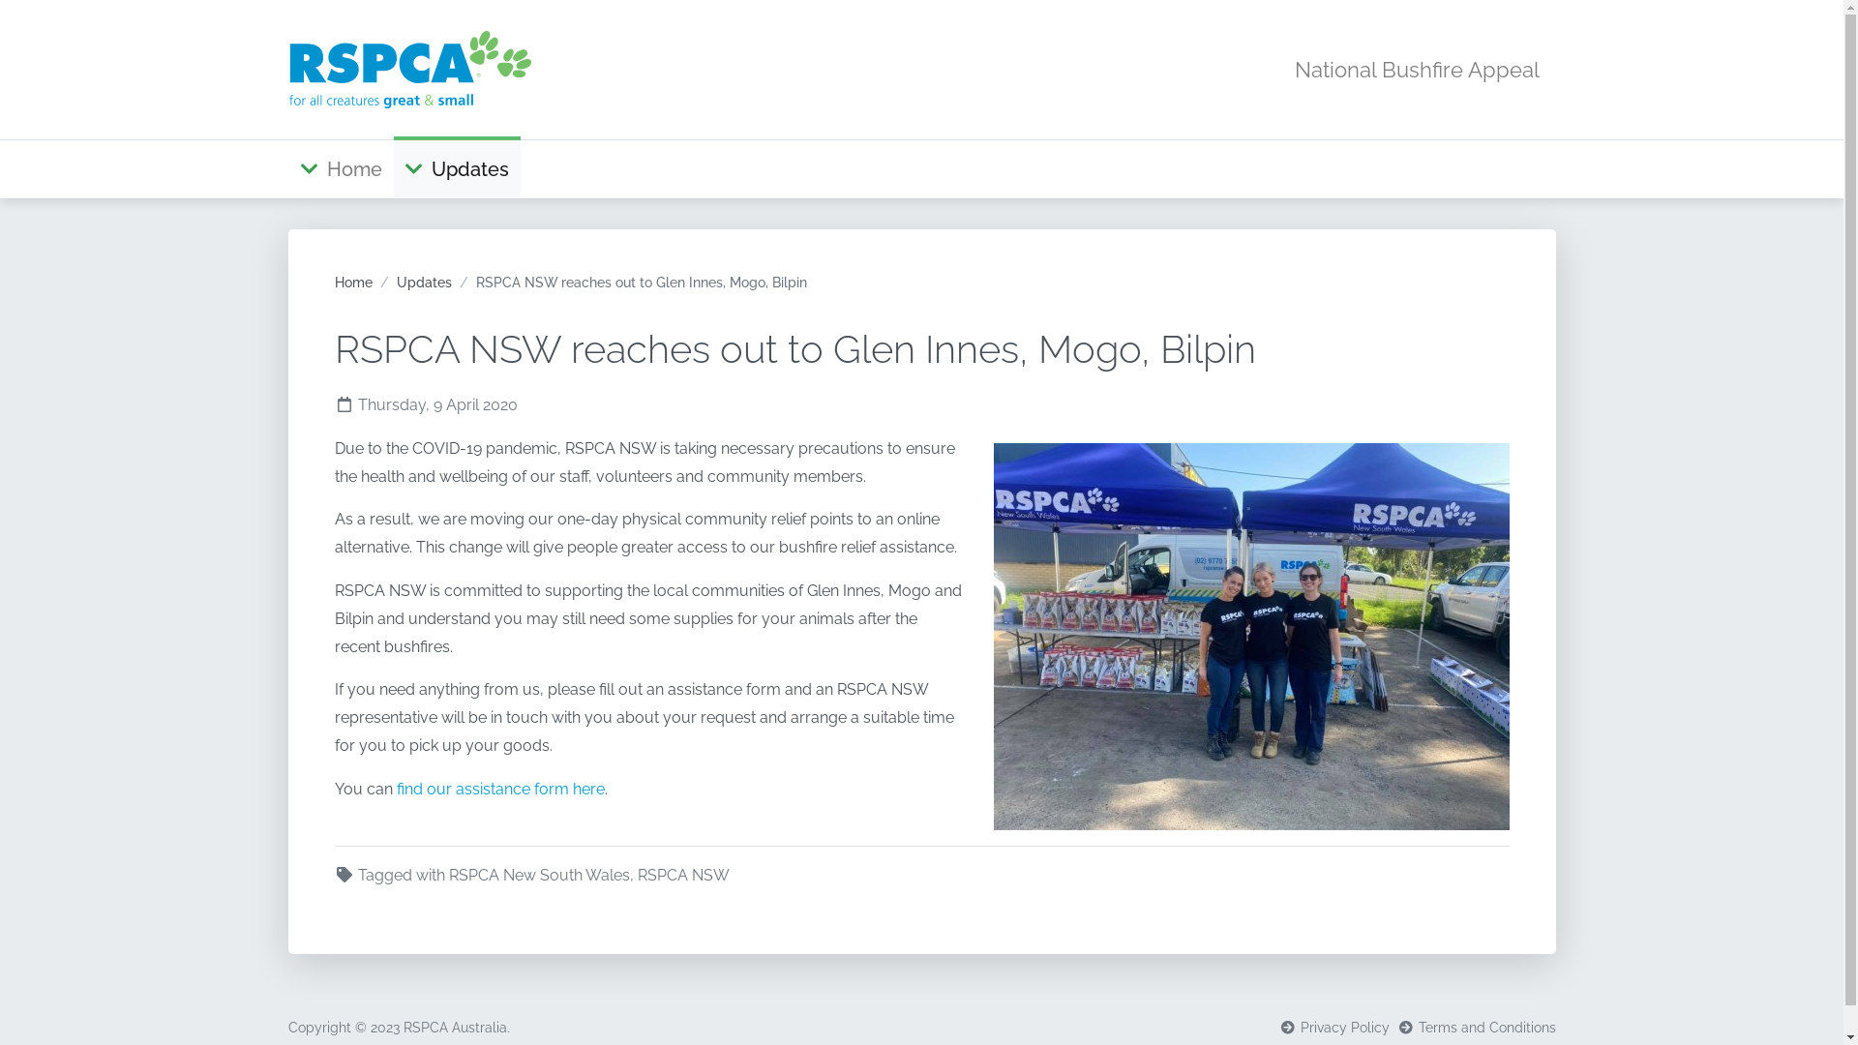  I want to click on Home, so click(354, 283).